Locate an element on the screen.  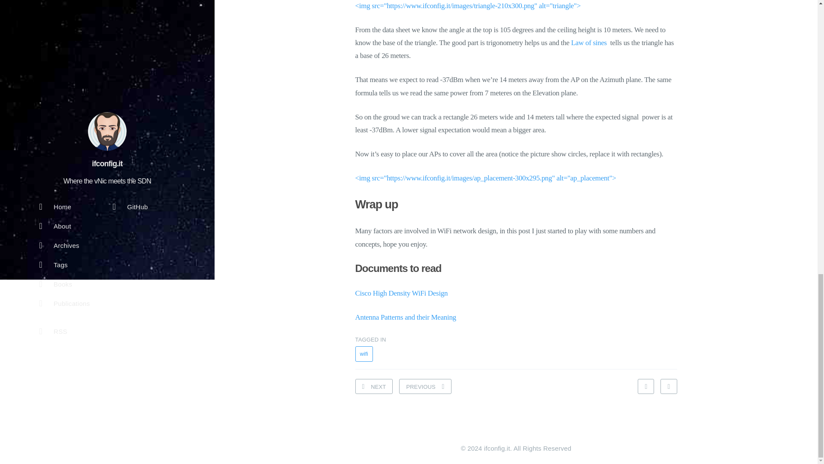
Antenna Patterns and their Meaning is located at coordinates (406, 317).